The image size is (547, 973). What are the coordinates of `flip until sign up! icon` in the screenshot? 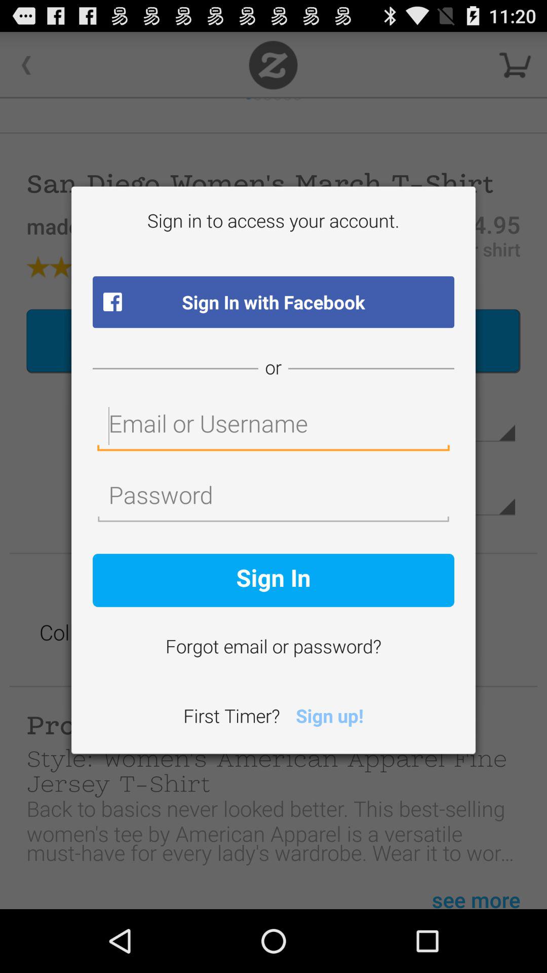 It's located at (329, 718).